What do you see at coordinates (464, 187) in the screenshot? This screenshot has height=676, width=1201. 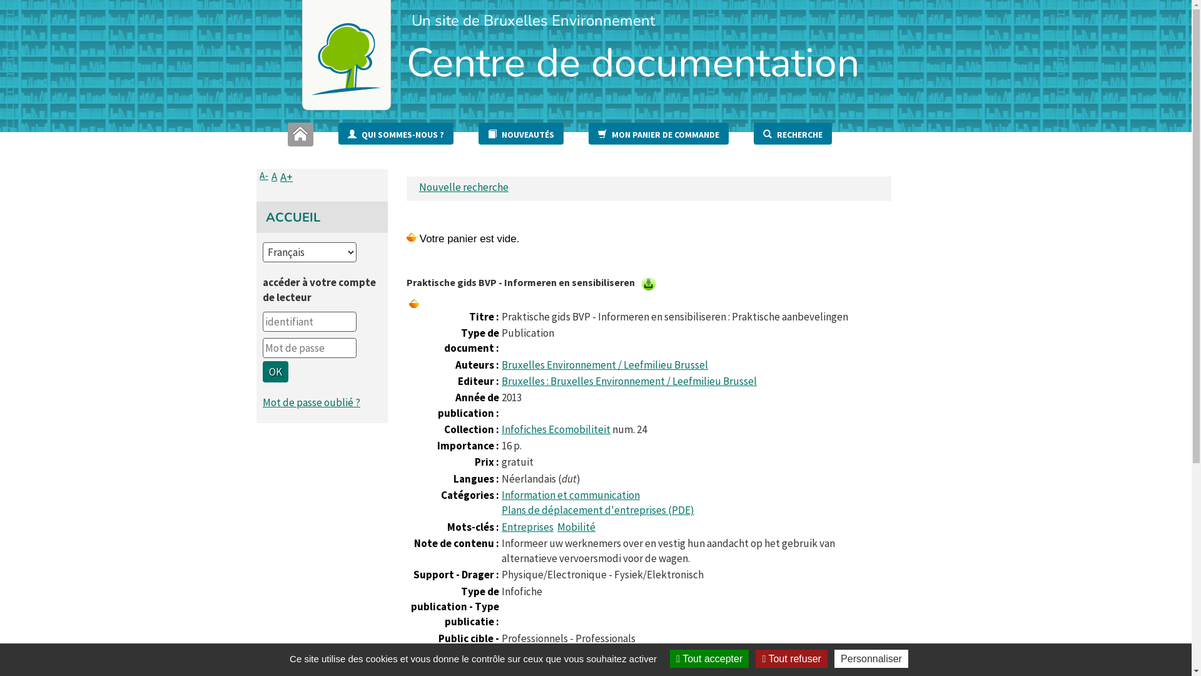 I see `Nouvelle recherche` at bounding box center [464, 187].